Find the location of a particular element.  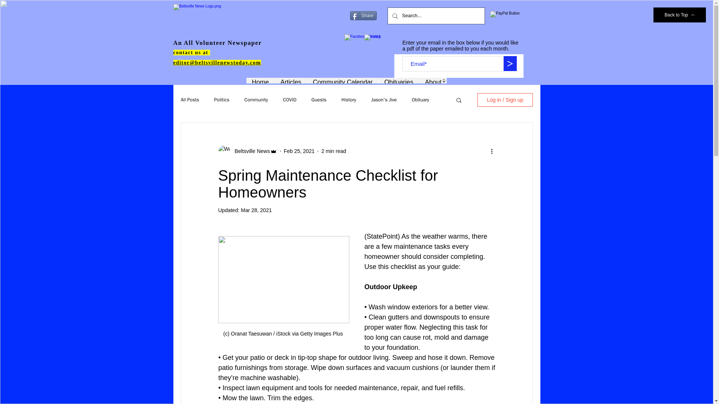

Community is located at coordinates (256, 100).